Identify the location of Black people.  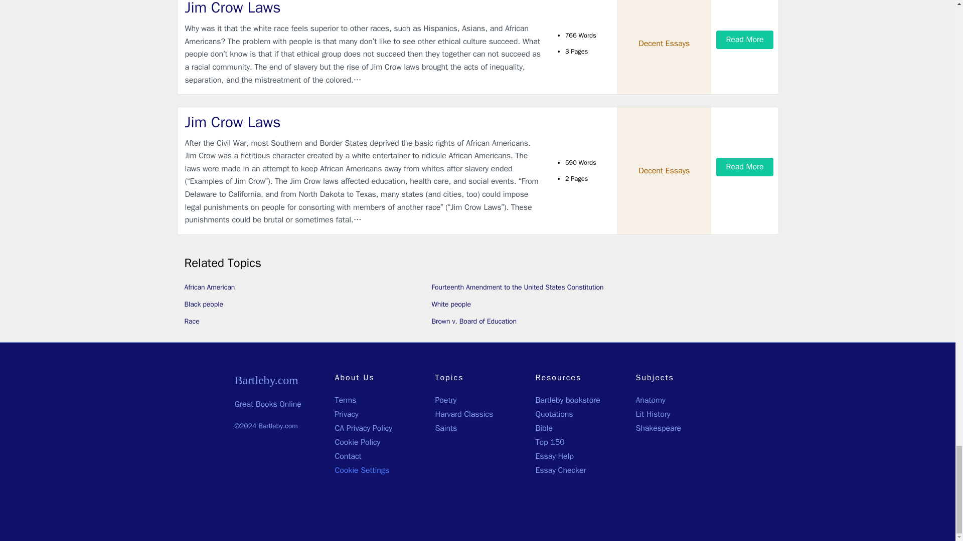
(204, 304).